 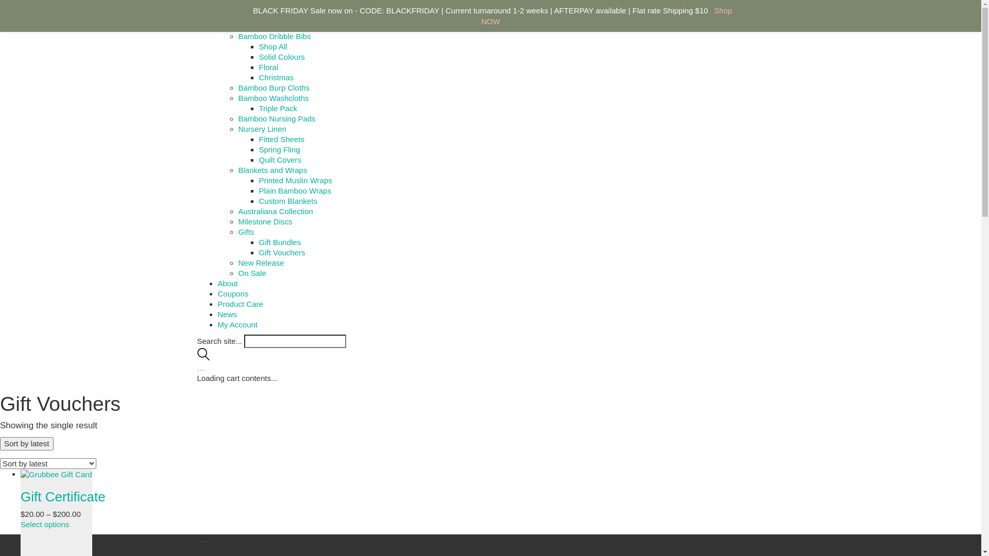 I want to click on Home, so click(x=228, y=15).